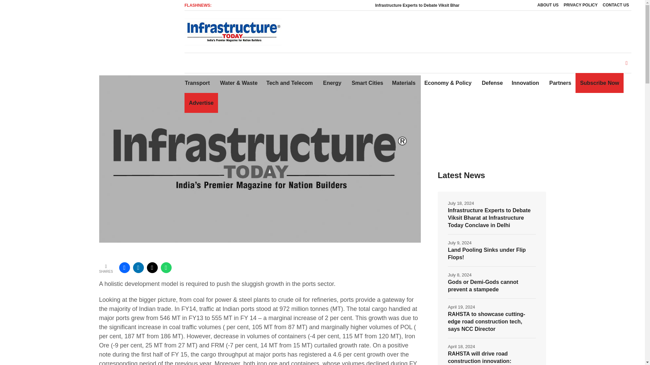  What do you see at coordinates (615, 5) in the screenshot?
I see `CONTACT US` at bounding box center [615, 5].